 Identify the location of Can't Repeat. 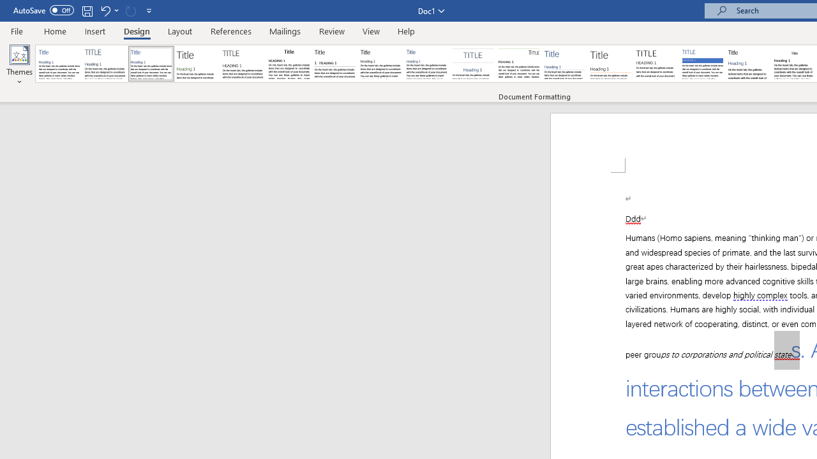
(130, 10).